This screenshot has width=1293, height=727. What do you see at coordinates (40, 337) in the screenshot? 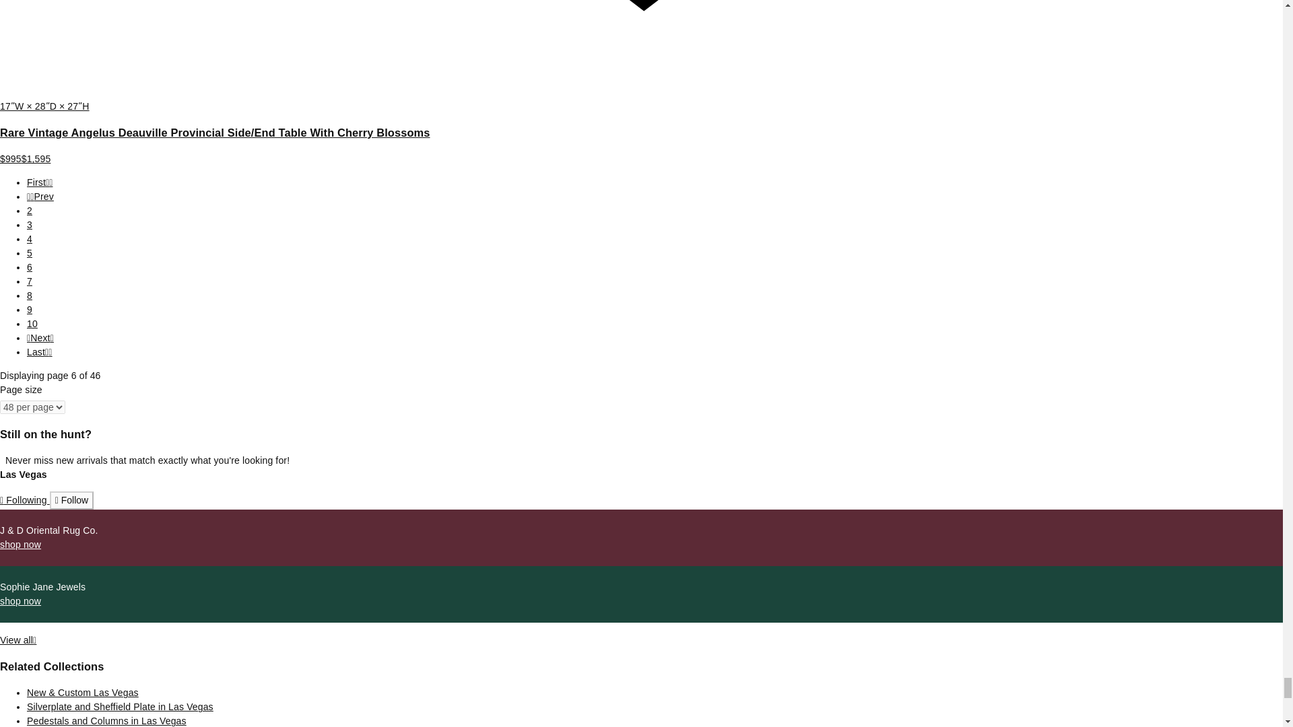
I see `Next Page` at bounding box center [40, 337].